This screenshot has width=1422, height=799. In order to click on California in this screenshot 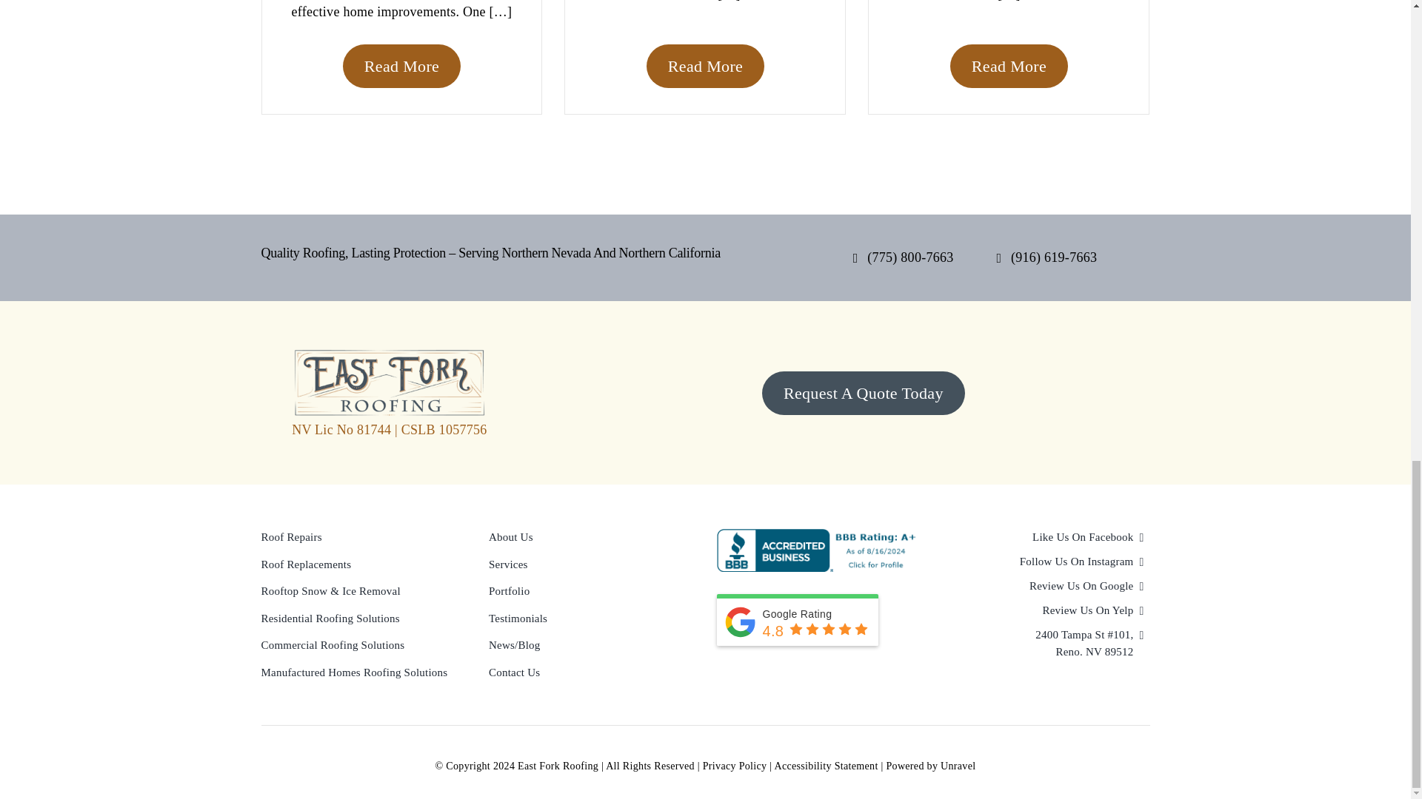, I will do `click(1046, 257)`.